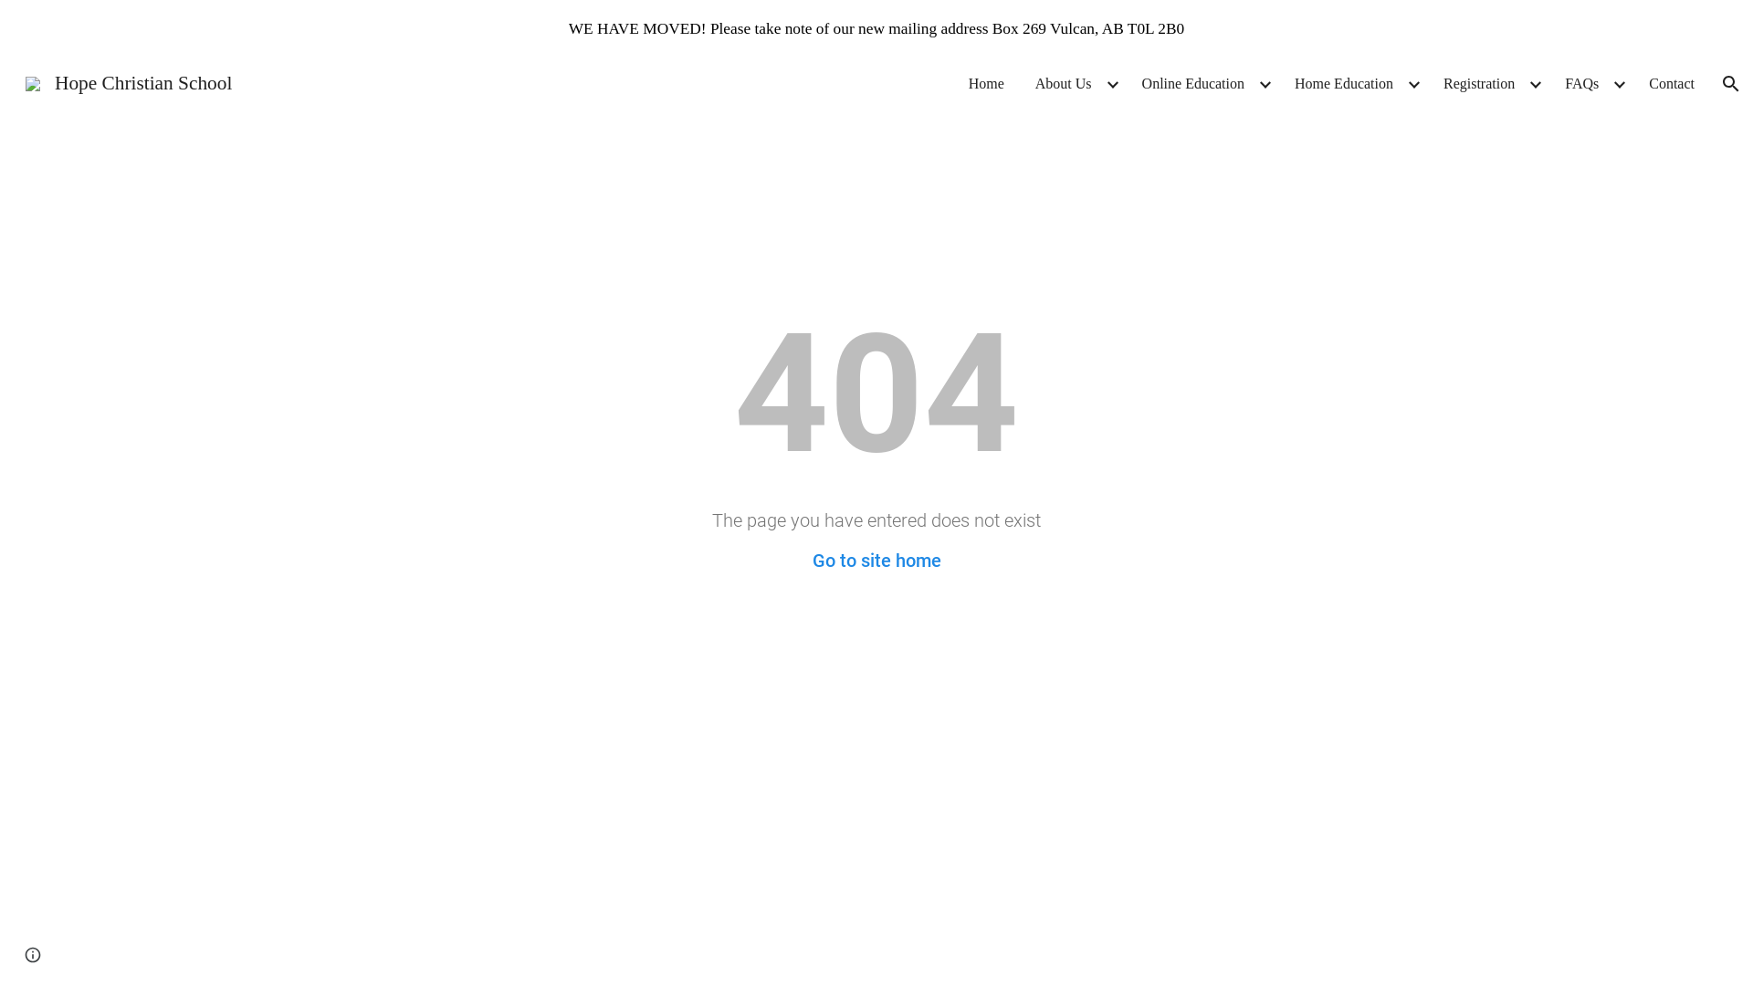 The image size is (1753, 986). Describe the element at coordinates (1265, 84) in the screenshot. I see `Expand/Collapse` at that location.